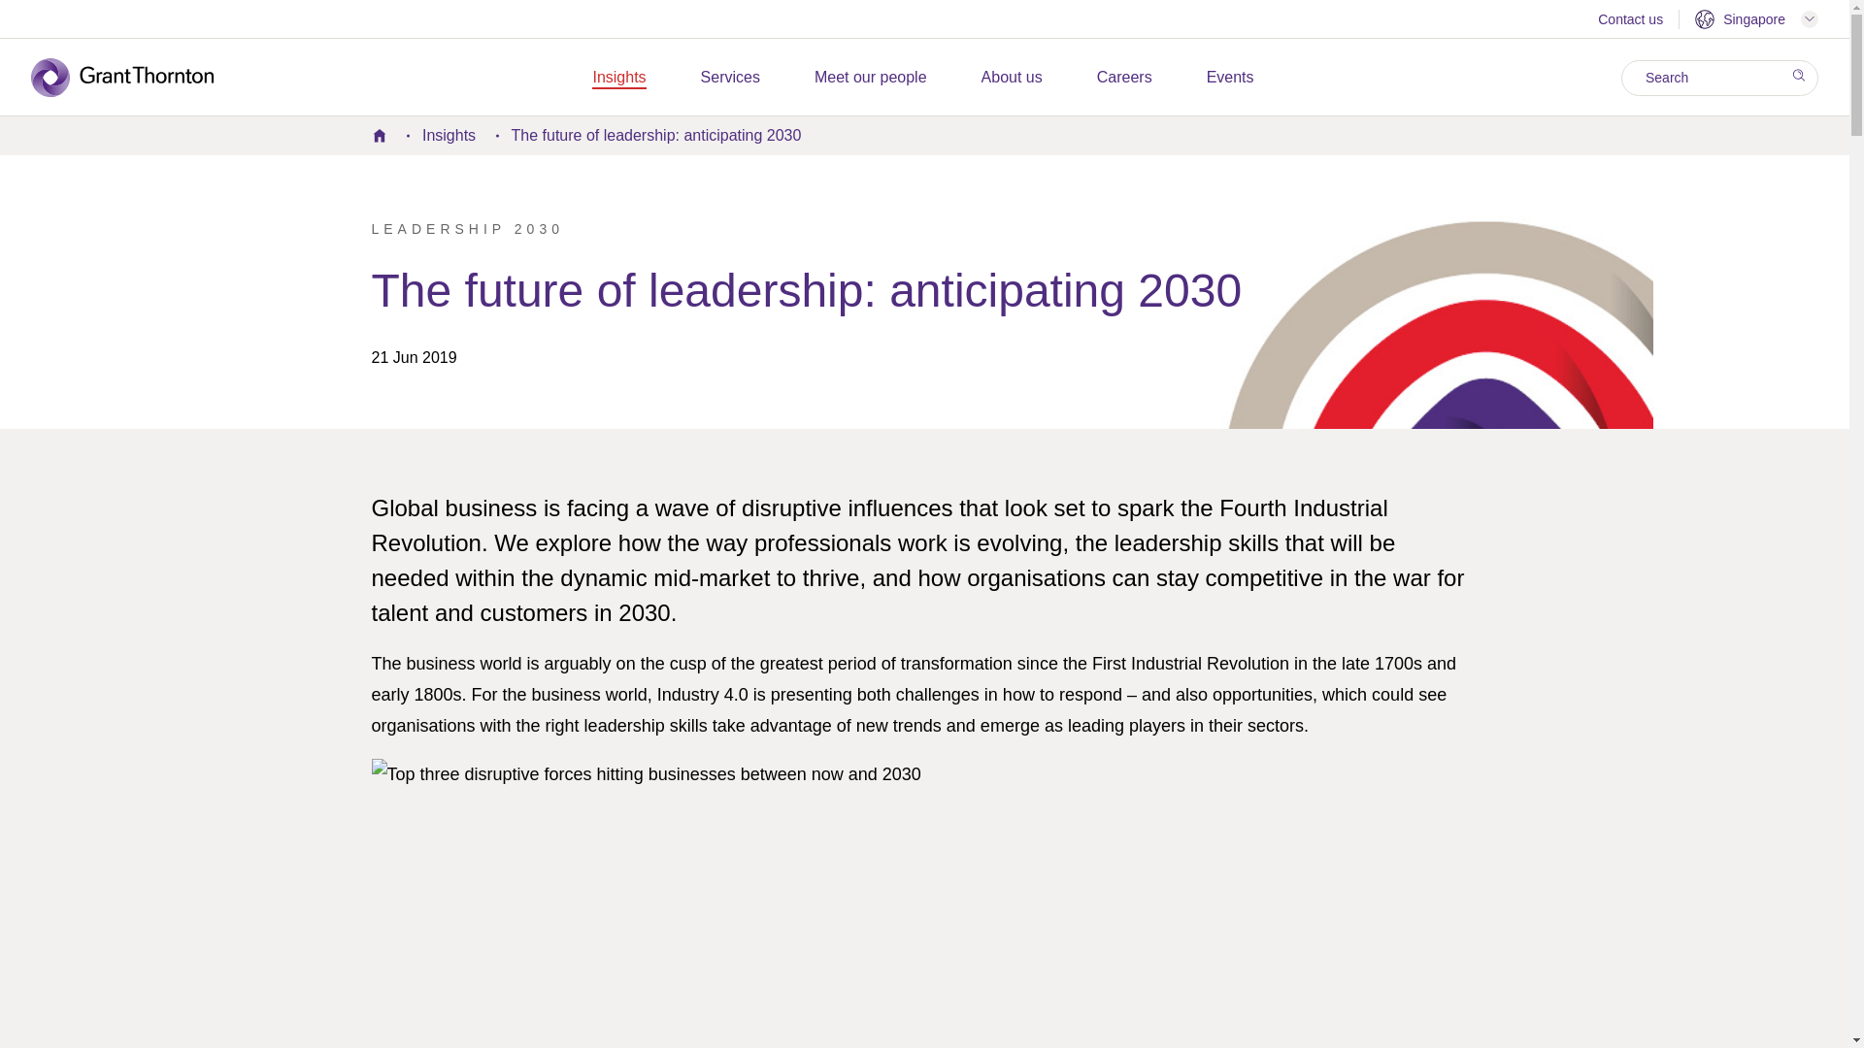 This screenshot has width=1864, height=1048. I want to click on Explore the Grant Thornton network, so click(1756, 19).